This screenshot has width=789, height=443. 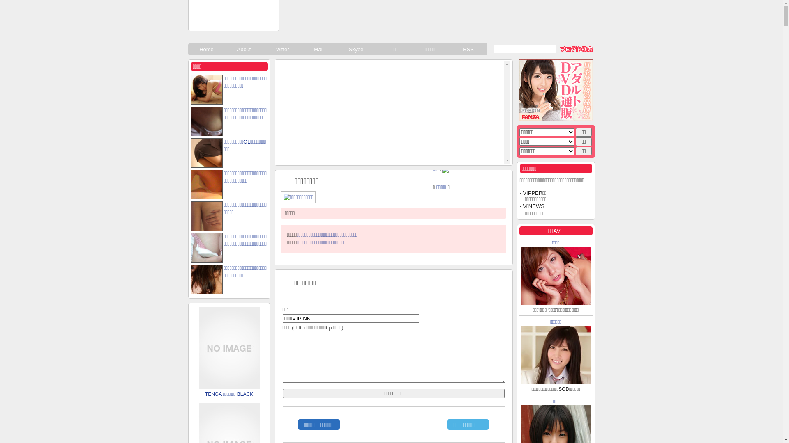 I want to click on Home, so click(x=207, y=49).